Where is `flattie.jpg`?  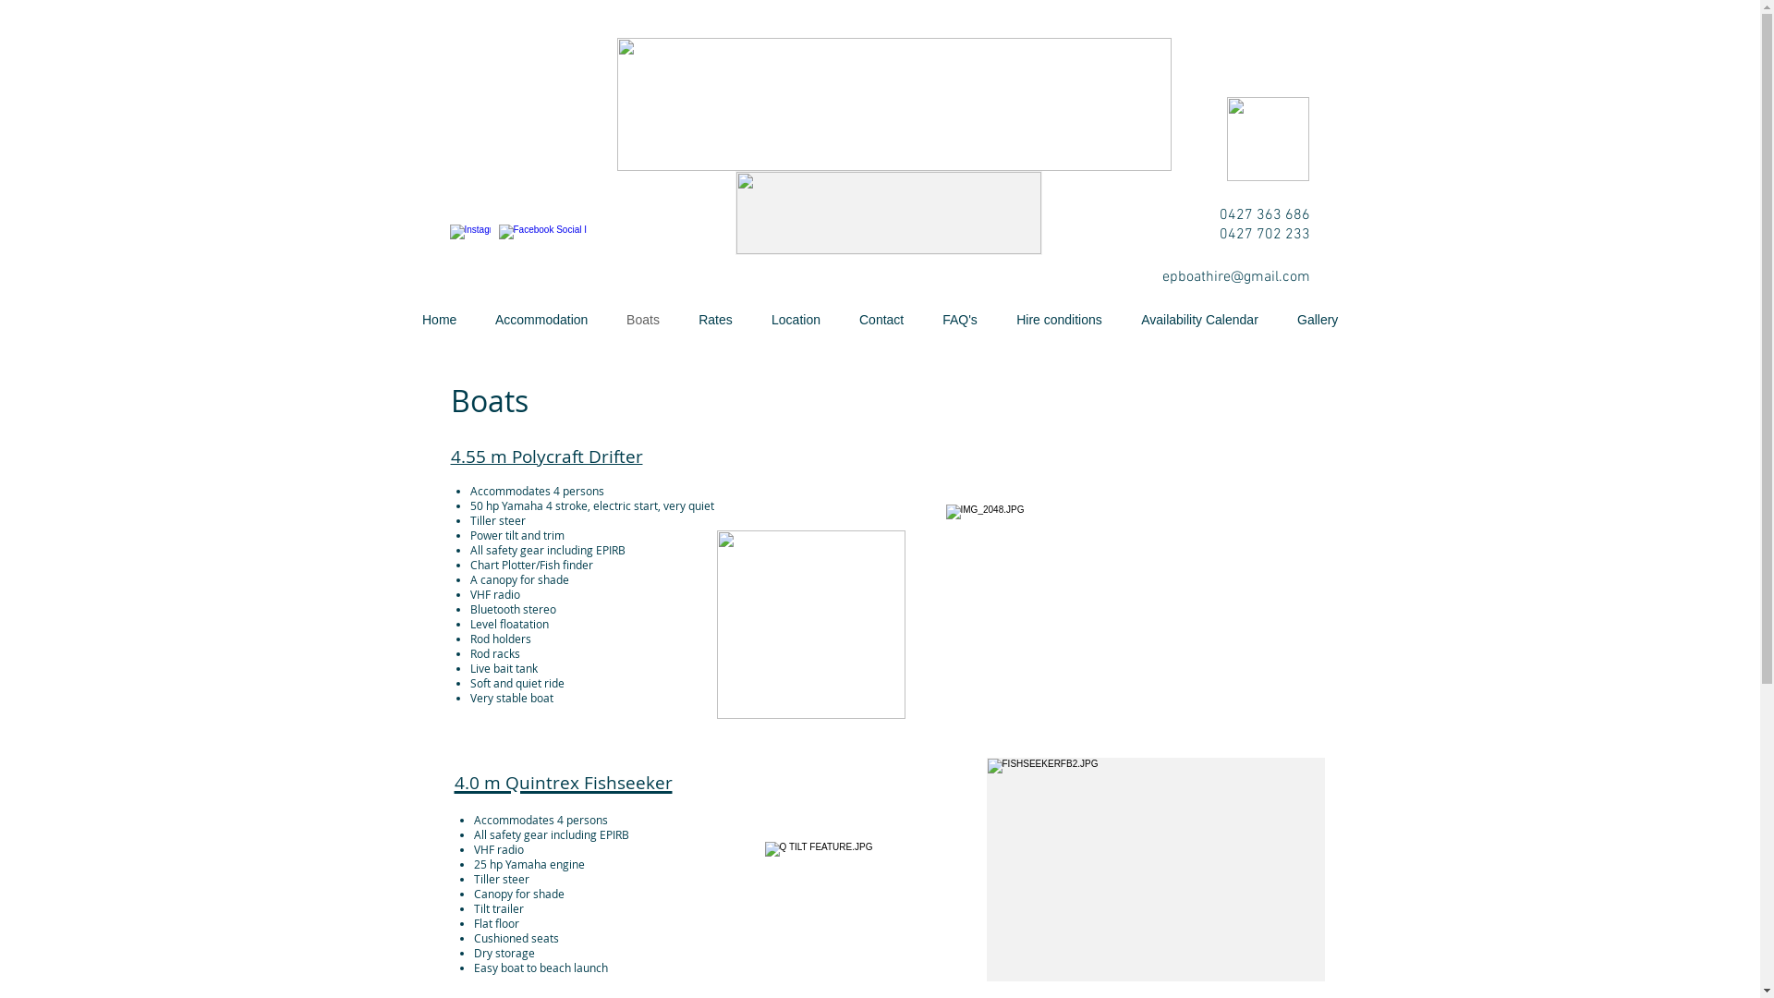
flattie.jpg is located at coordinates (889, 213).